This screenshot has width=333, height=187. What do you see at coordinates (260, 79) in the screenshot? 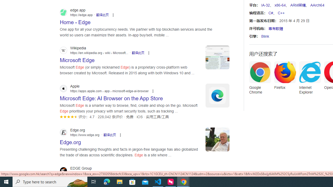
I see `Google Chrome` at bounding box center [260, 79].